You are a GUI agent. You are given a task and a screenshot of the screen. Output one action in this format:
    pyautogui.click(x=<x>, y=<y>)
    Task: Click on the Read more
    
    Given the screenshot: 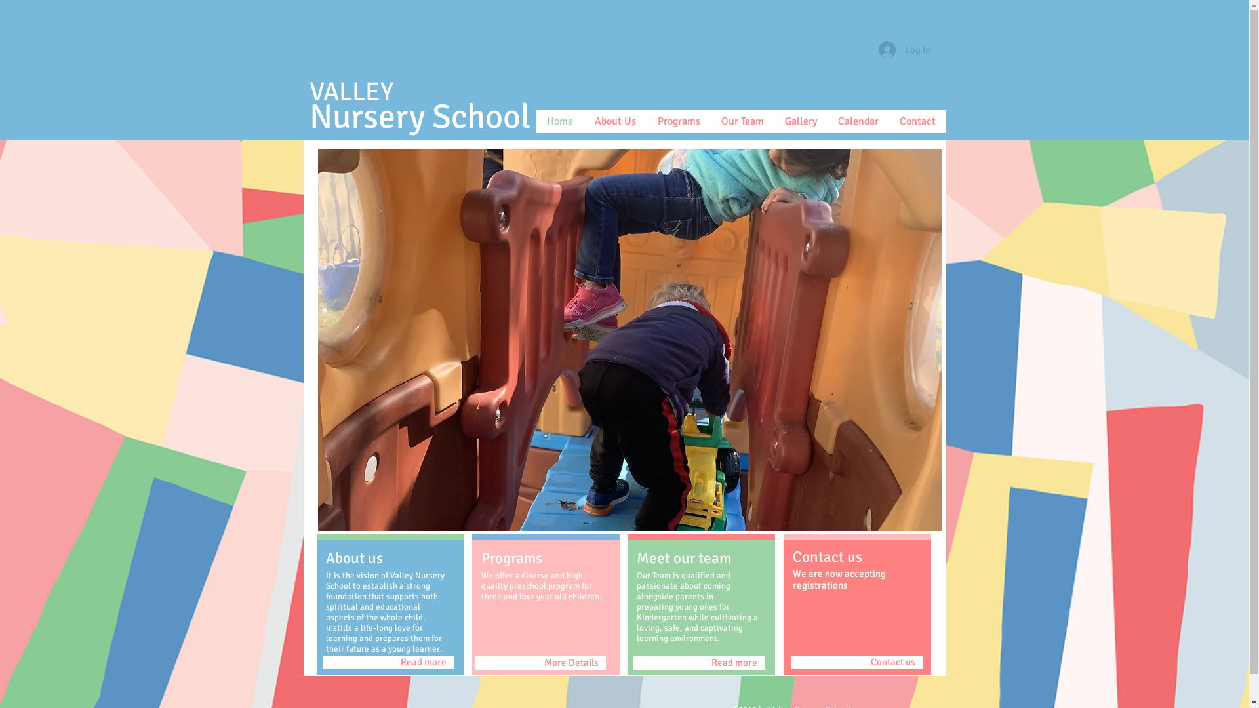 What is the action you would take?
    pyautogui.click(x=388, y=662)
    